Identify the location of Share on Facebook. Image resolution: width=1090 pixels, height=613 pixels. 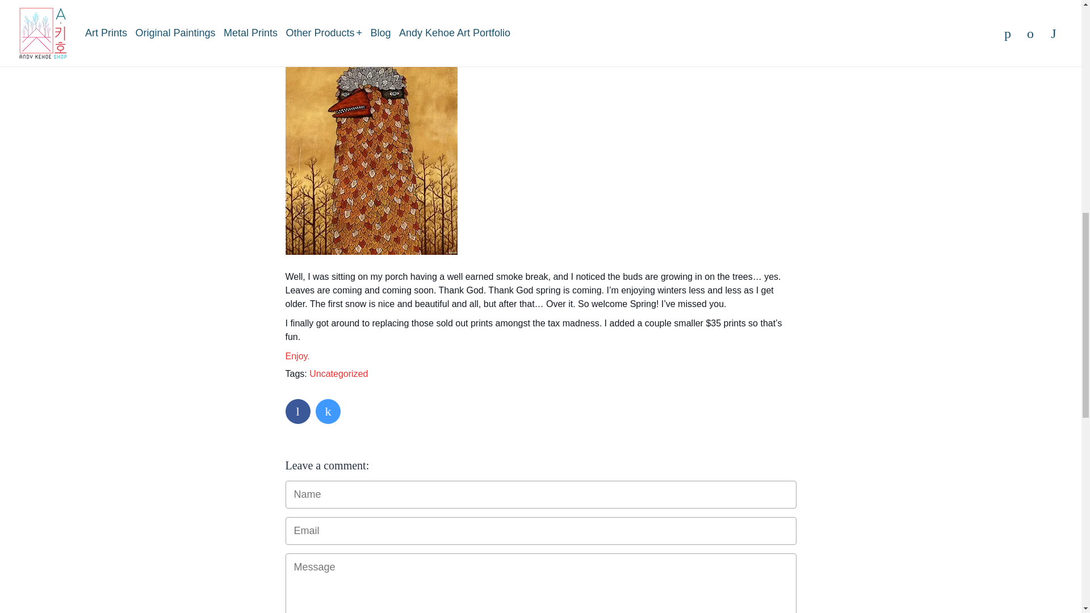
(297, 412).